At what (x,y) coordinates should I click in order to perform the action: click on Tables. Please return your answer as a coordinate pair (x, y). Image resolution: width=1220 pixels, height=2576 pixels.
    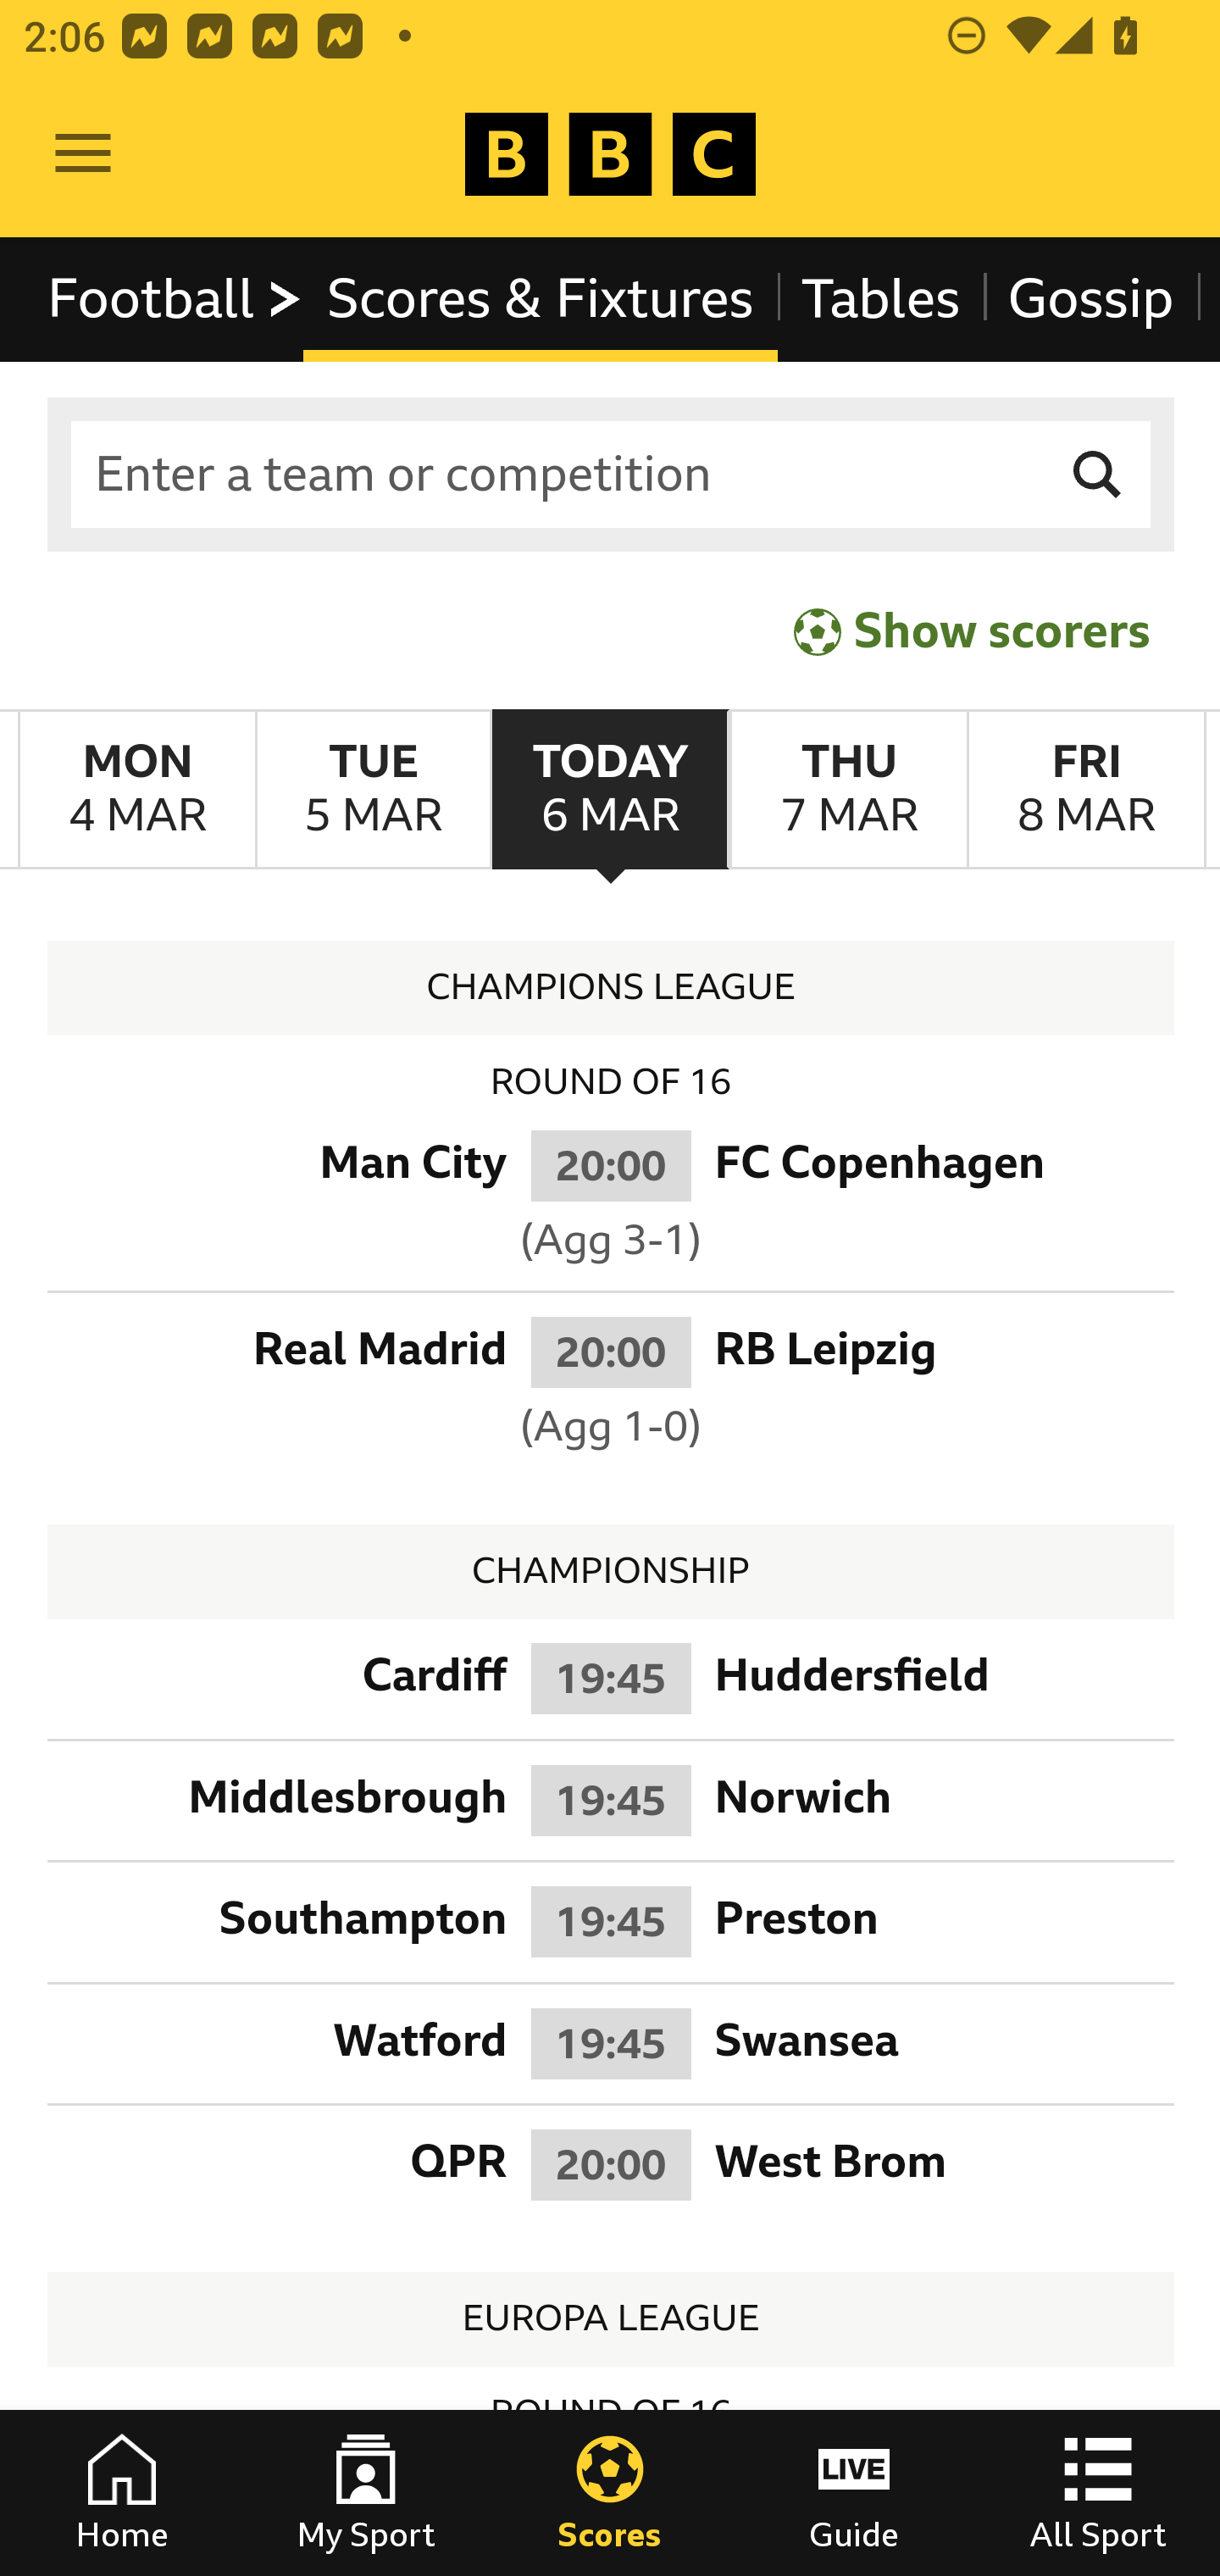
    Looking at the image, I should click on (881, 298).